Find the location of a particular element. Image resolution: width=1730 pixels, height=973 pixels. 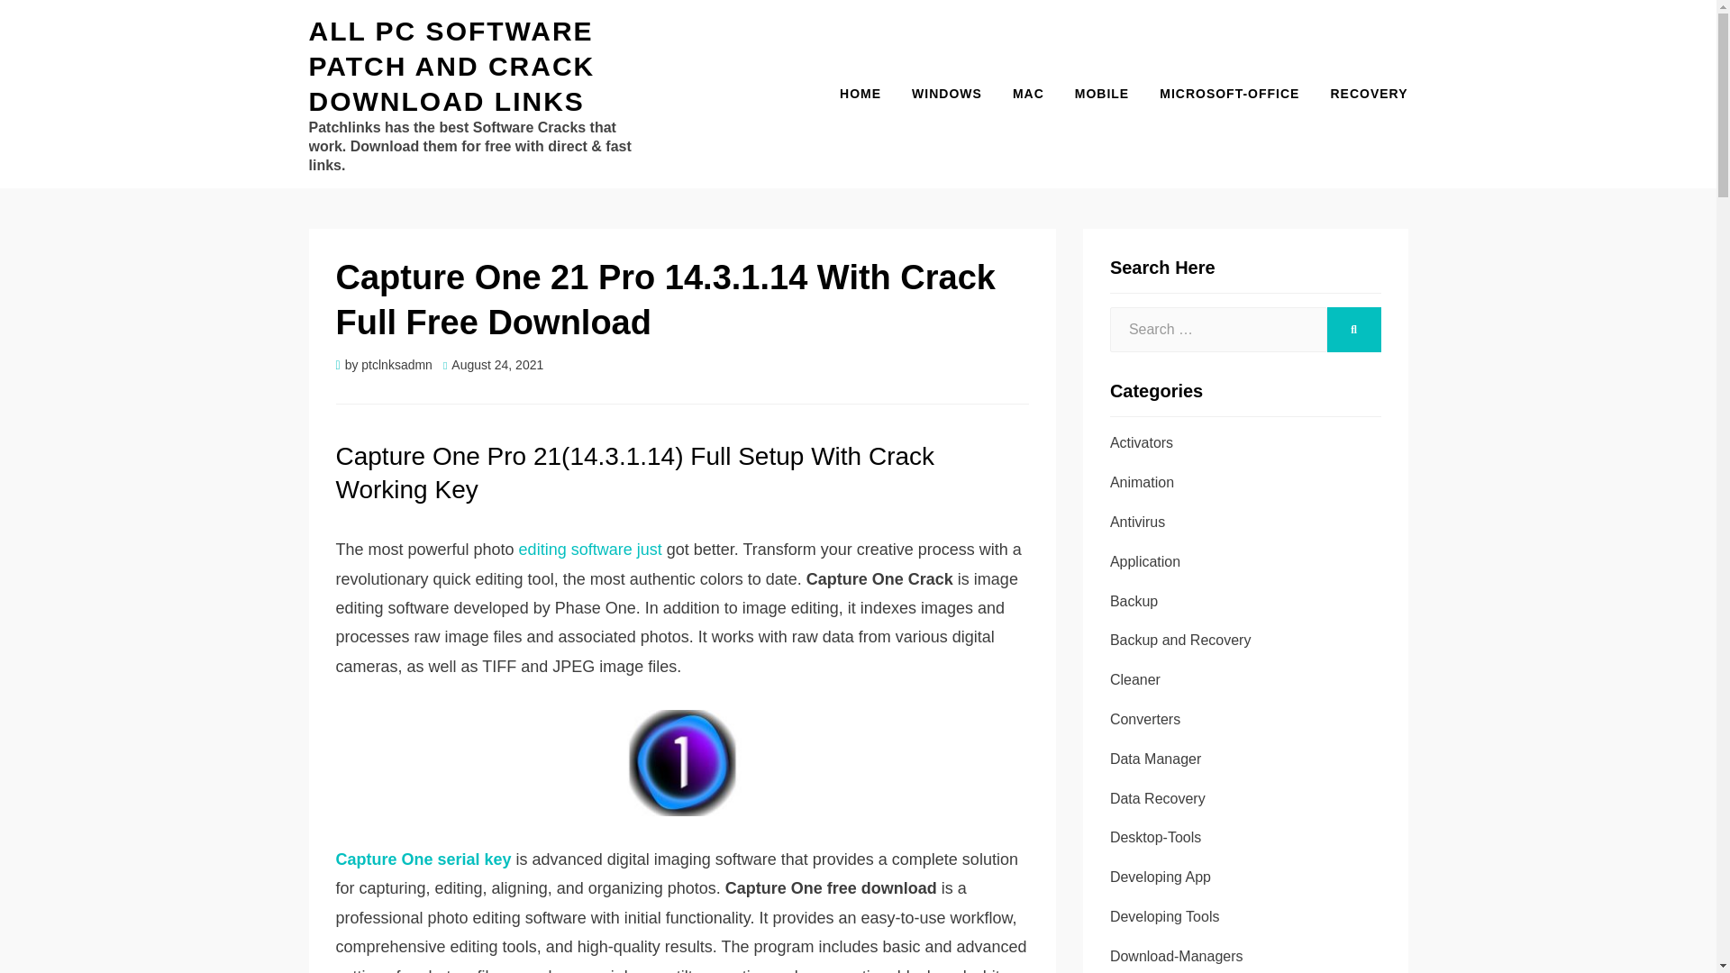

All PC Software Patch and Crack Download Links is located at coordinates (451, 66).